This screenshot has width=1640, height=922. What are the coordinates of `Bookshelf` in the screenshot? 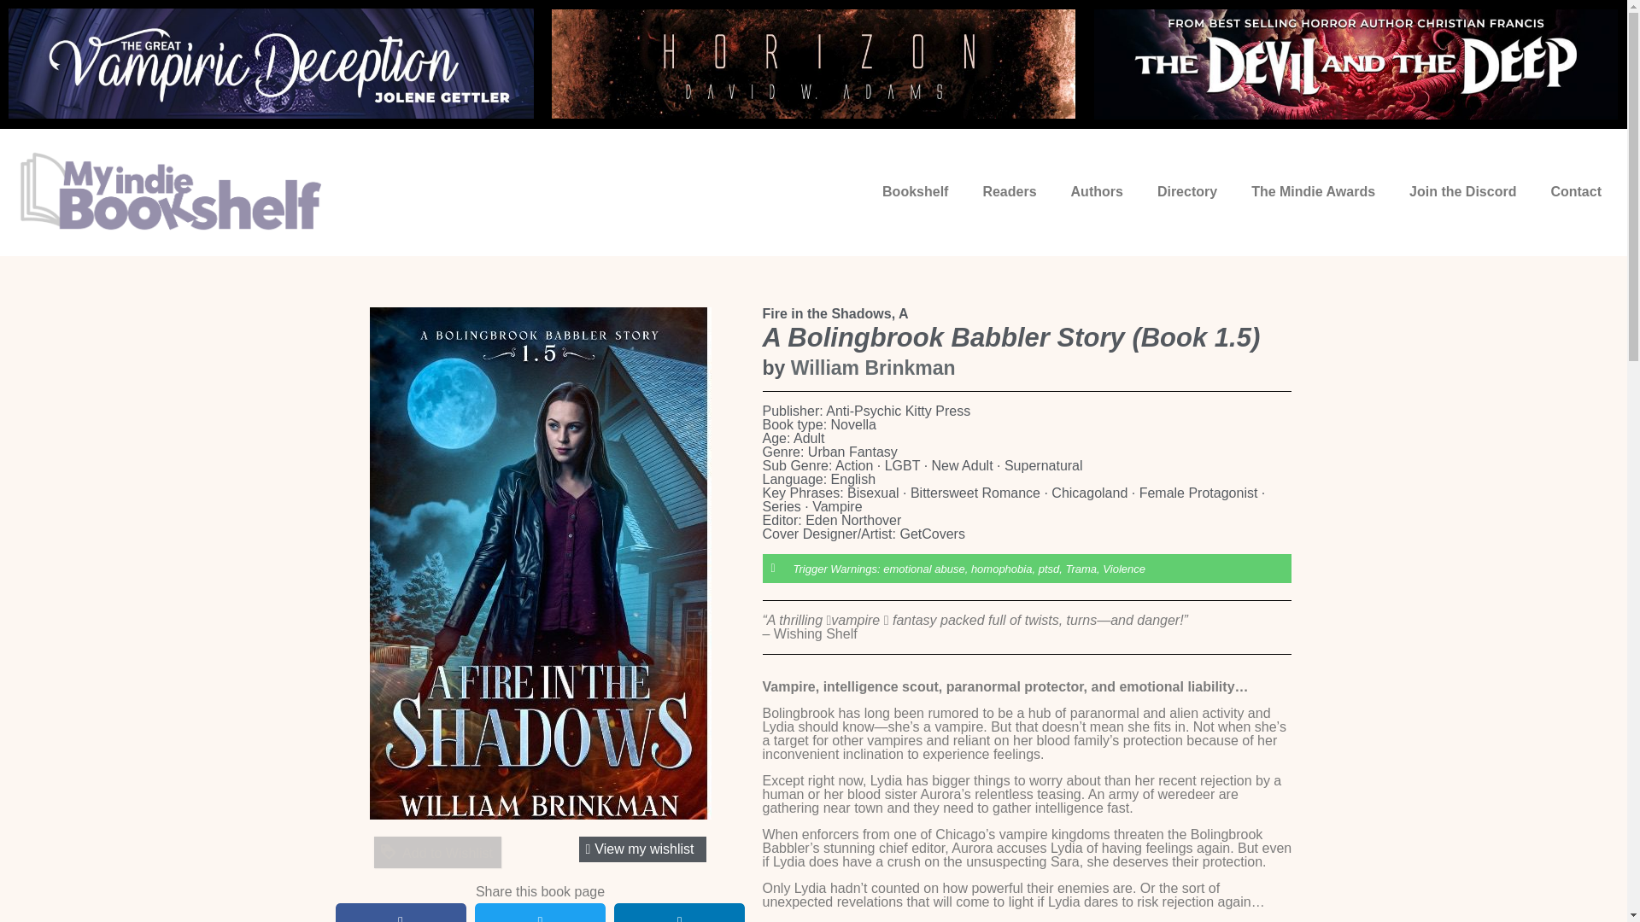 It's located at (916, 191).